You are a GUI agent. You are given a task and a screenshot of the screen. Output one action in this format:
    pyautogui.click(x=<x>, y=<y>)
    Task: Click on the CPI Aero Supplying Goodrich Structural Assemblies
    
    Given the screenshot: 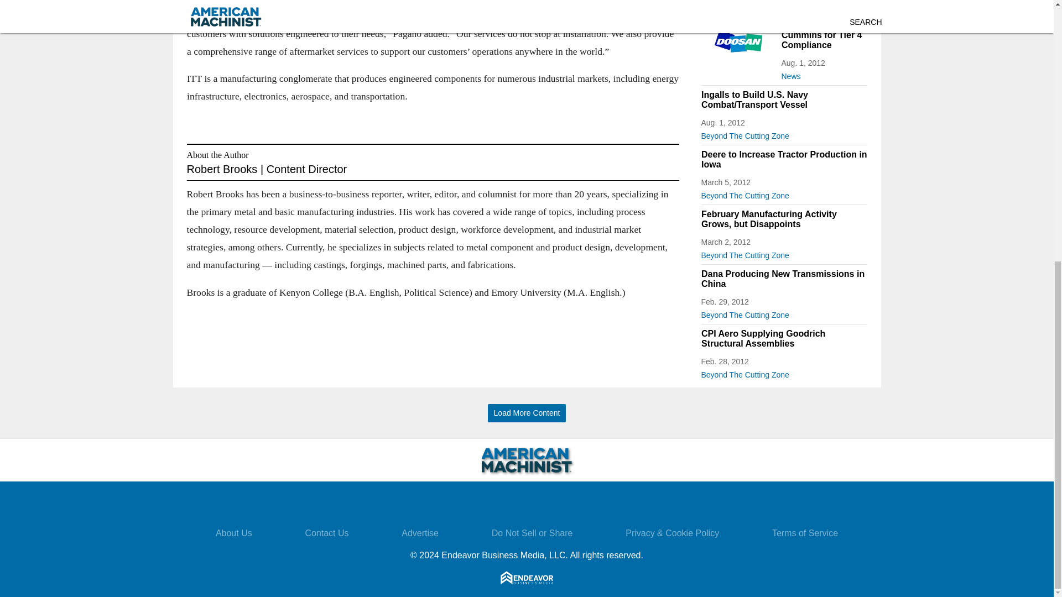 What is the action you would take?
    pyautogui.click(x=784, y=338)
    